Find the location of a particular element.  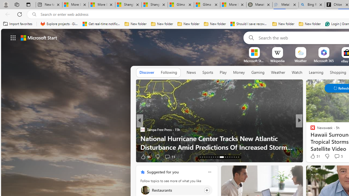

Import favorites is located at coordinates (18, 24).